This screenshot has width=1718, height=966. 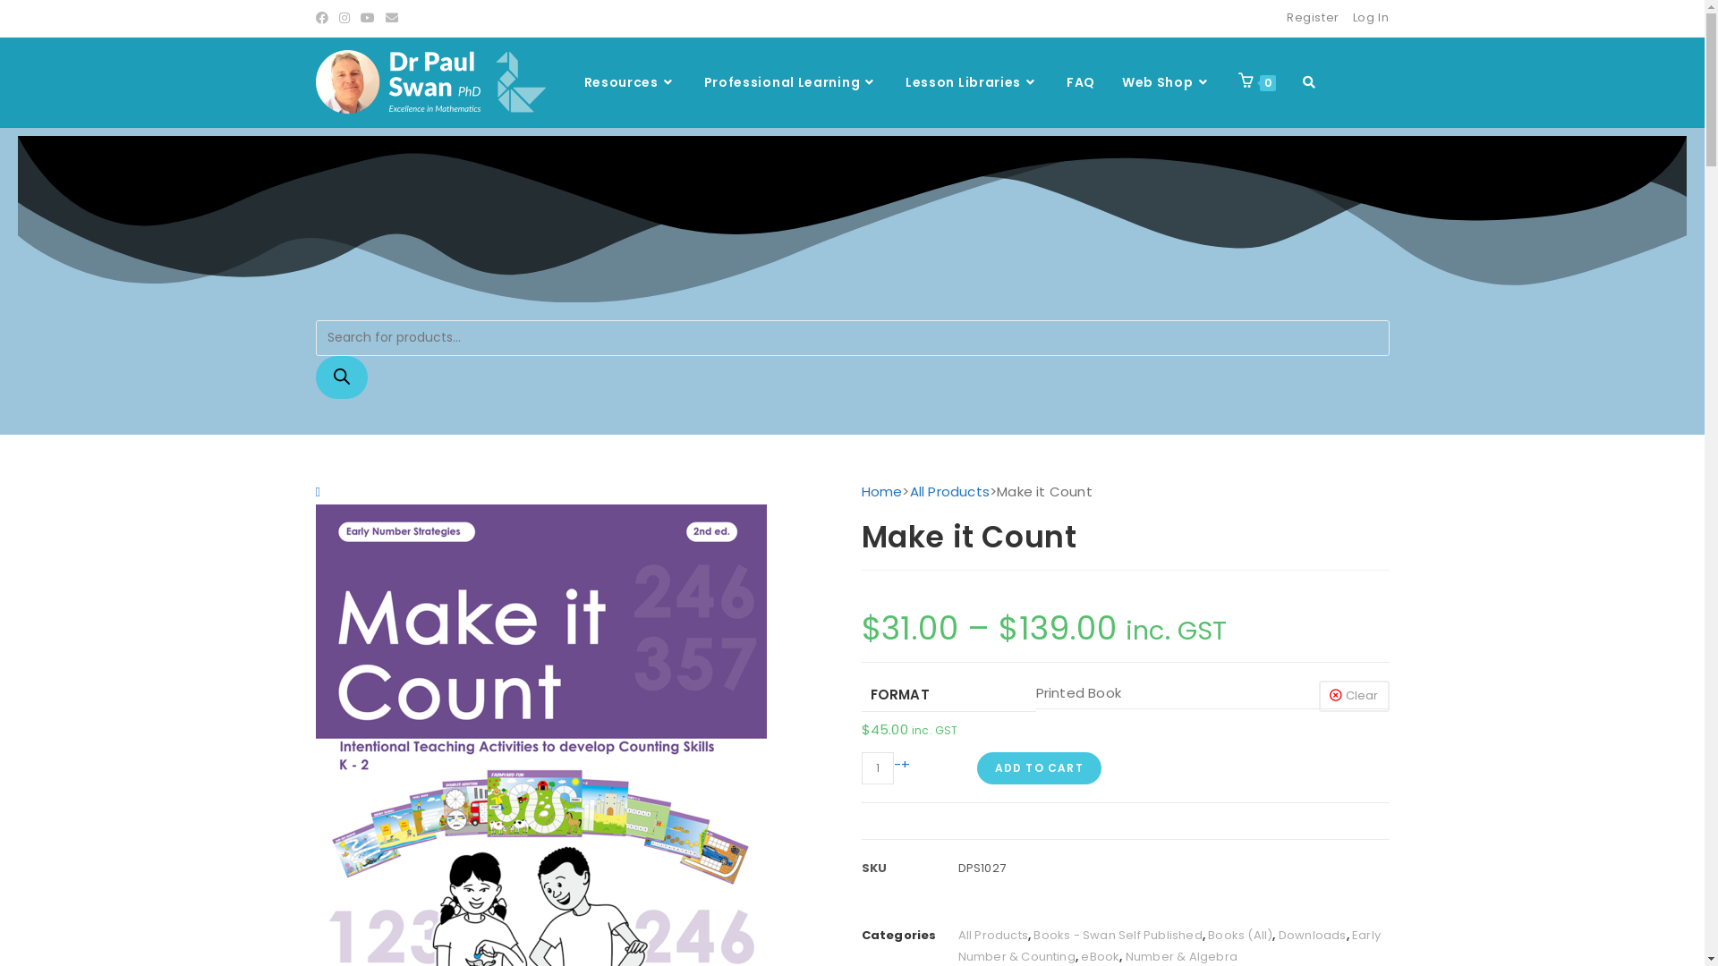 What do you see at coordinates (897, 764) in the screenshot?
I see `-` at bounding box center [897, 764].